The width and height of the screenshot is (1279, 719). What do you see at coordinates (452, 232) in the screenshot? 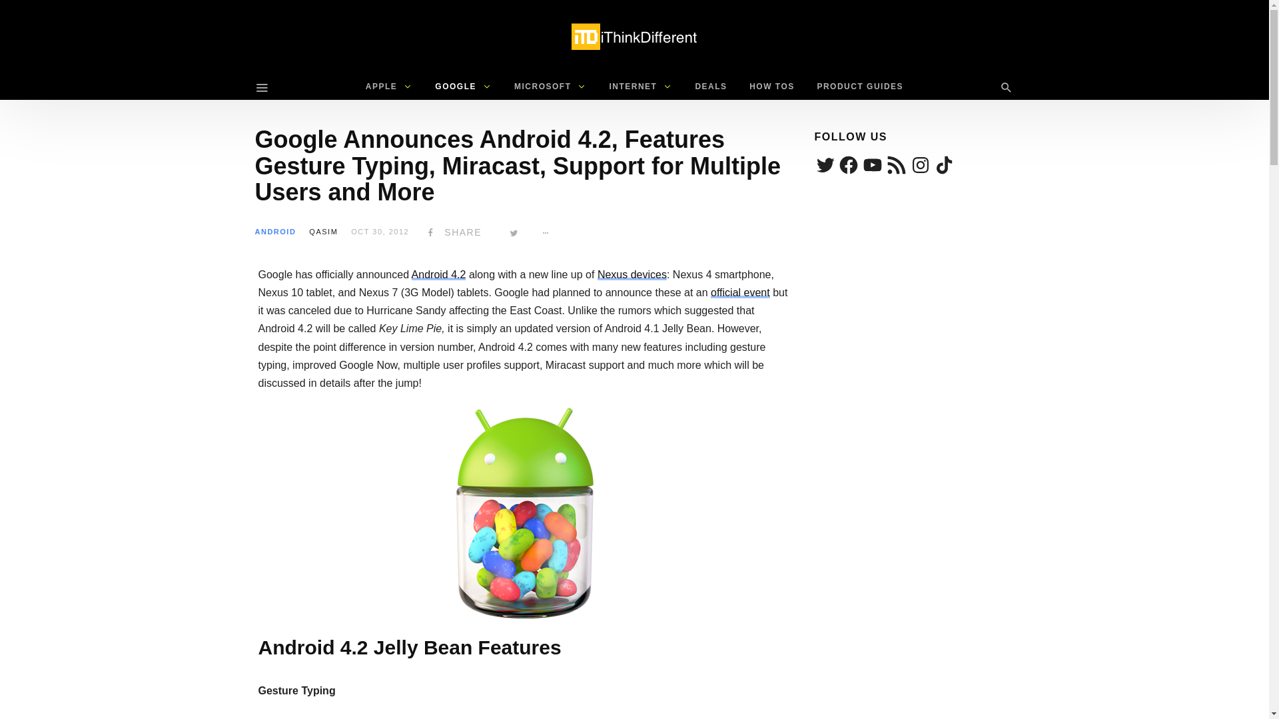
I see `SHARE` at bounding box center [452, 232].